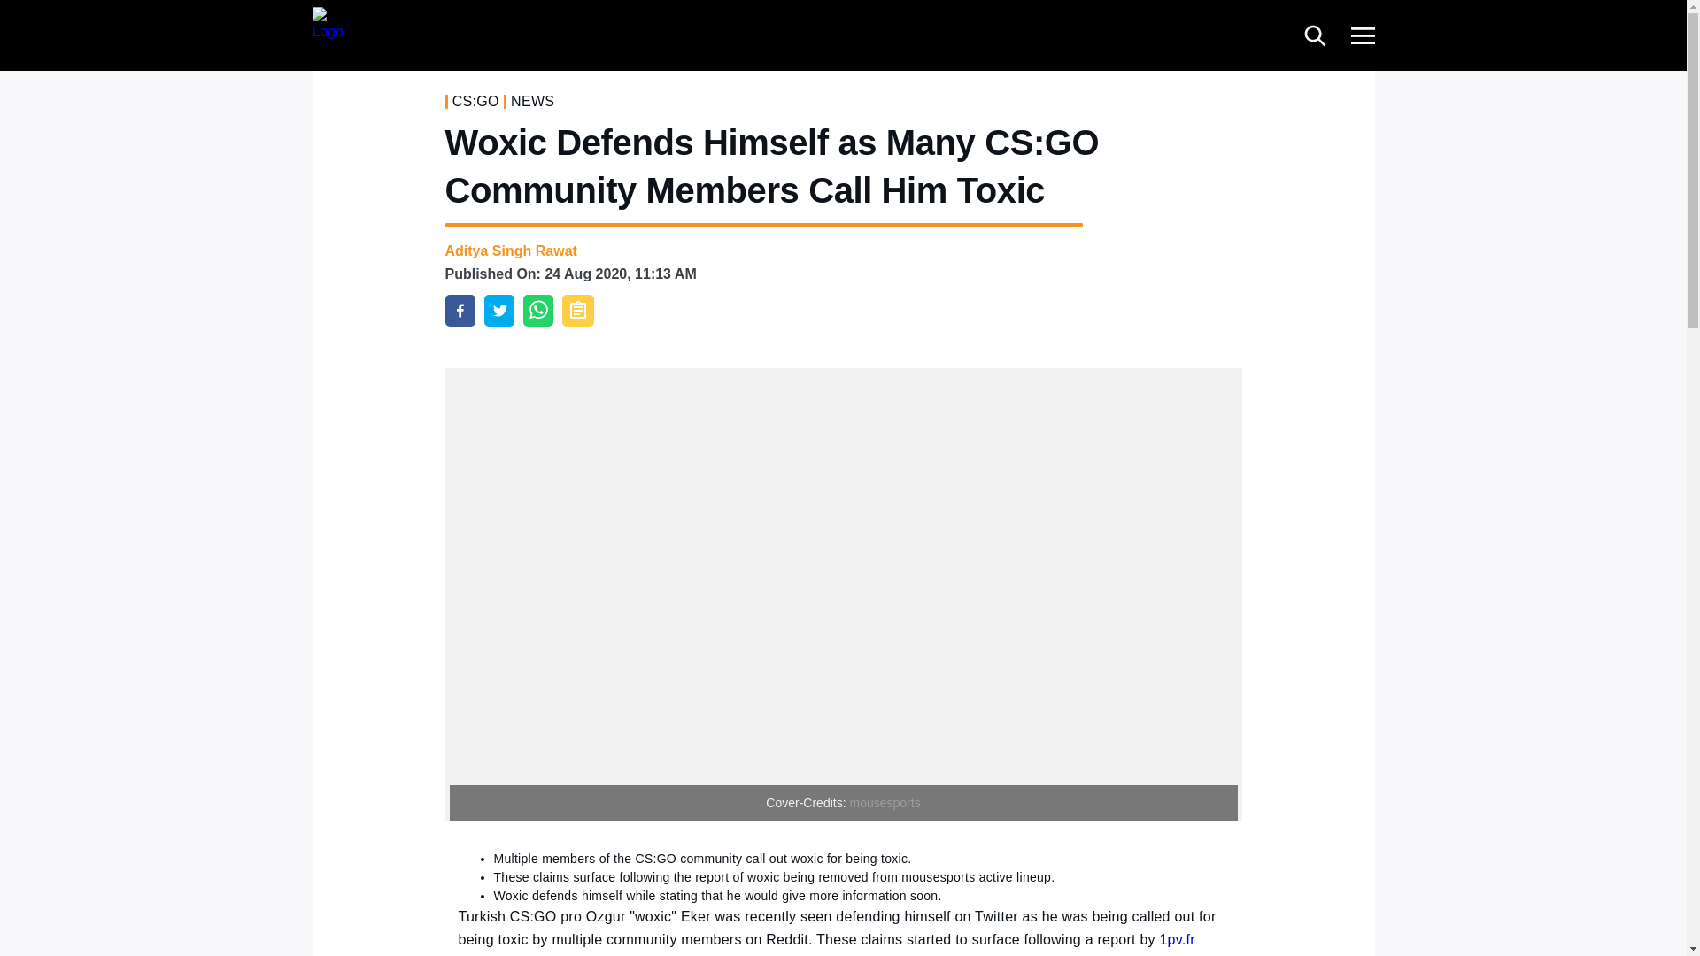  What do you see at coordinates (475, 101) in the screenshot?
I see `CS:GO` at bounding box center [475, 101].